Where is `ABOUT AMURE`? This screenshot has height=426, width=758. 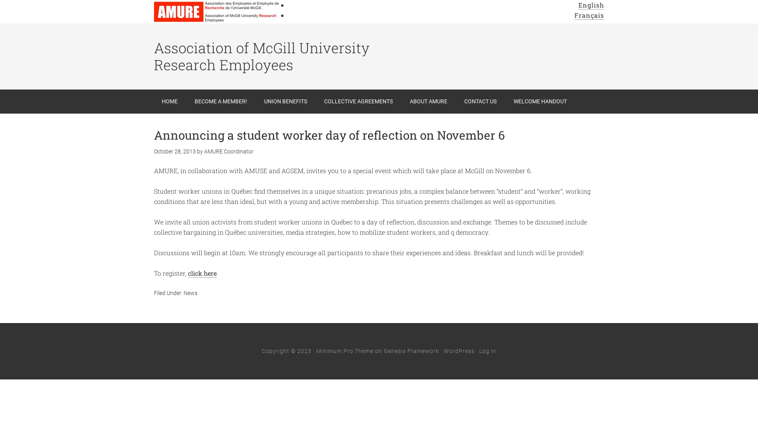 ABOUT AMURE is located at coordinates (428, 102).